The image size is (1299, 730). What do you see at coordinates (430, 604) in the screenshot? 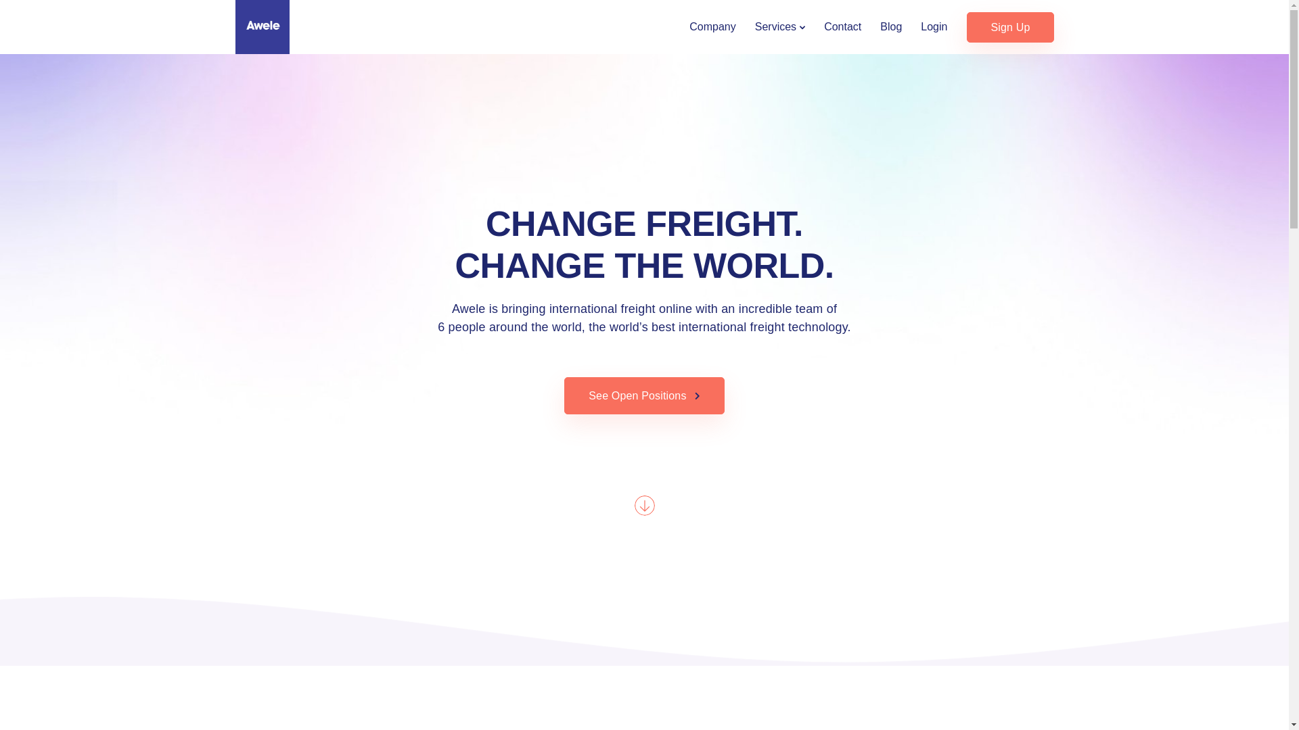
I see `Tiktok` at bounding box center [430, 604].